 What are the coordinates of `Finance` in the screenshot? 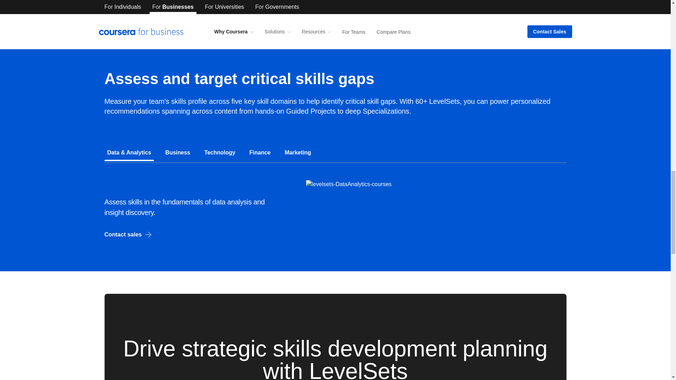 It's located at (260, 153).